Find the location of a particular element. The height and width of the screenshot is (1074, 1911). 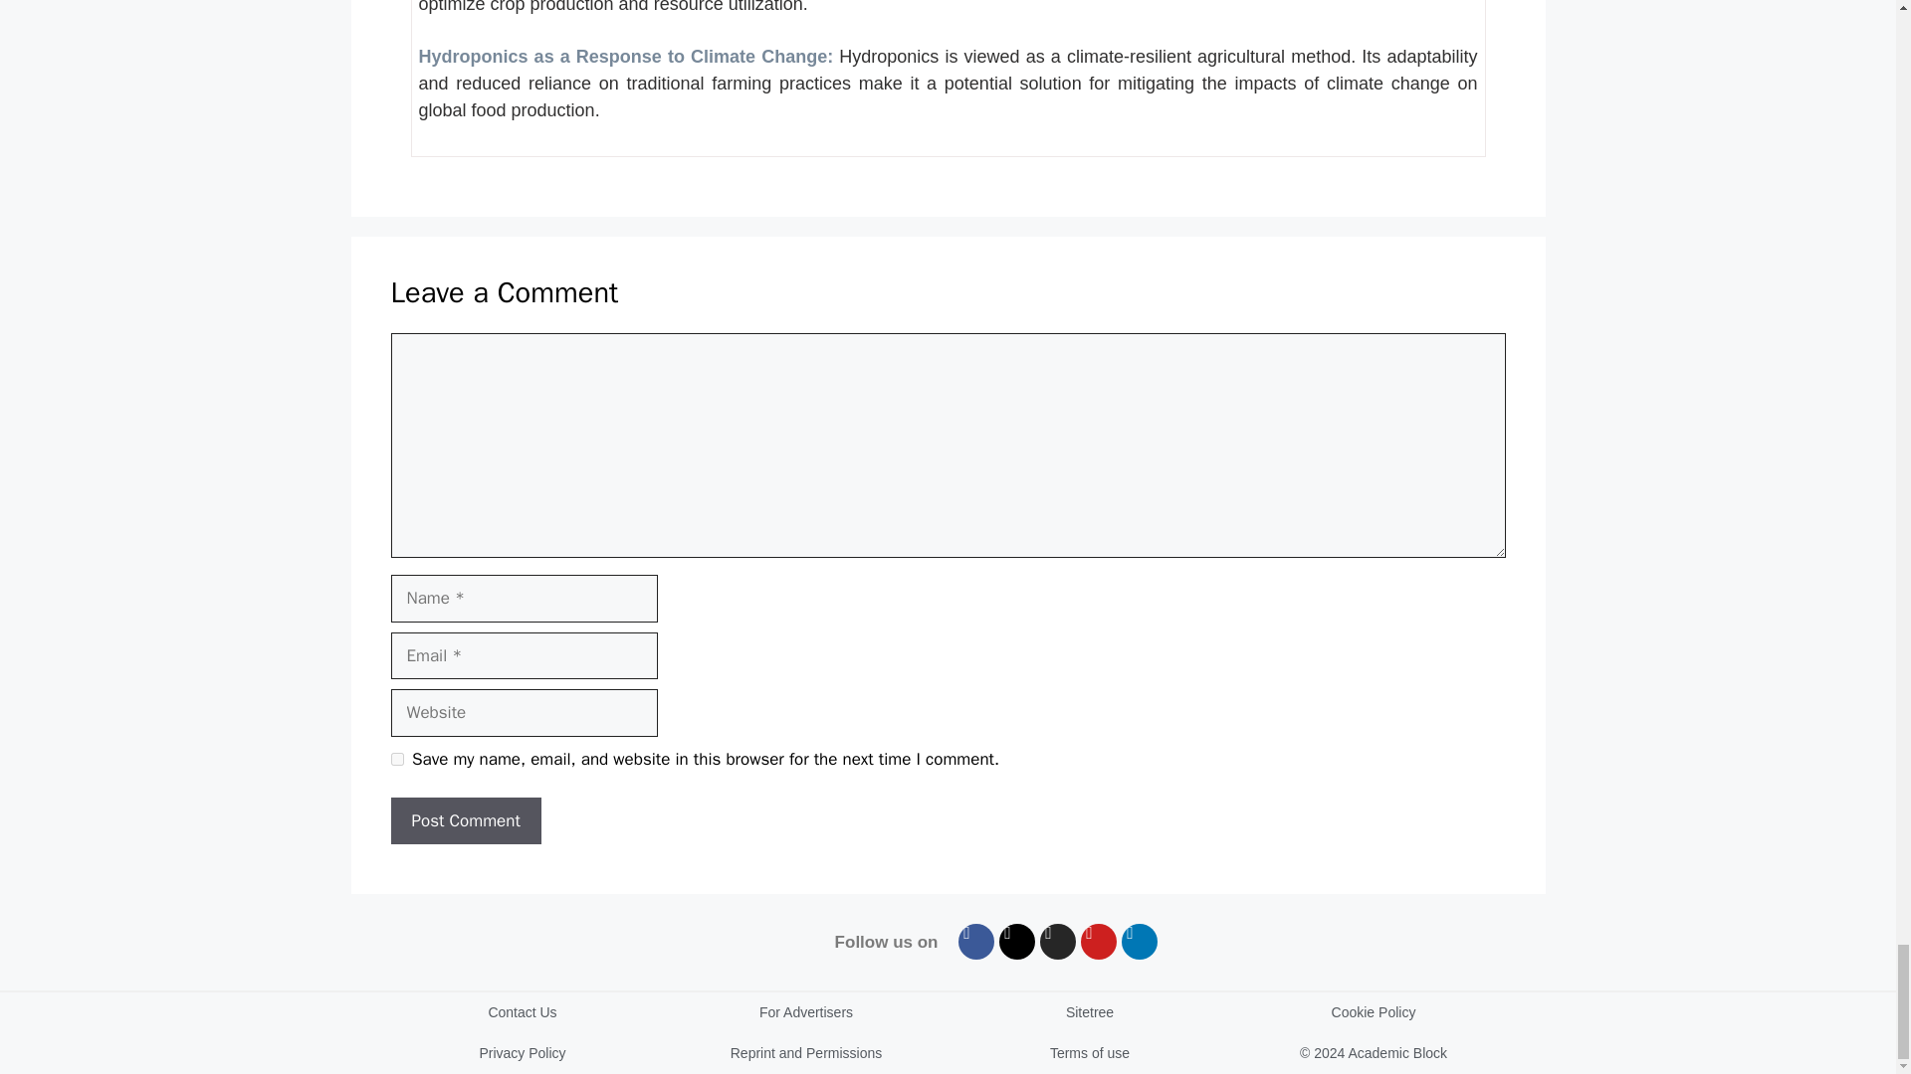

Post Comment is located at coordinates (465, 821).